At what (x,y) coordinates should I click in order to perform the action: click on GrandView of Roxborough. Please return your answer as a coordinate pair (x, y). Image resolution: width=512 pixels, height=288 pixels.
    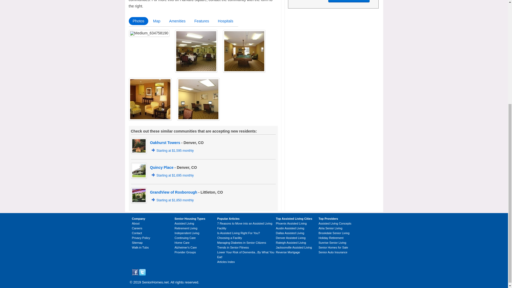
    Looking at the image, I should click on (173, 192).